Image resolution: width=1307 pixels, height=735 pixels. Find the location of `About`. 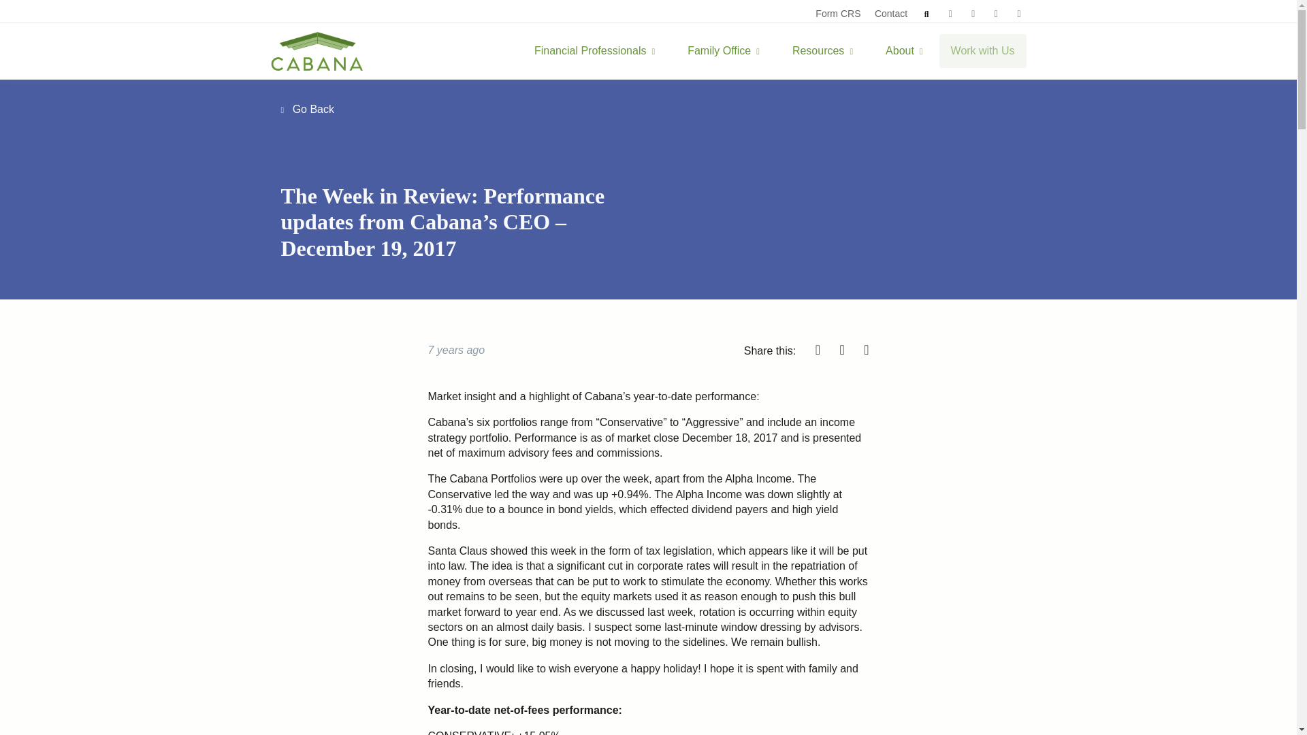

About is located at coordinates (904, 51).